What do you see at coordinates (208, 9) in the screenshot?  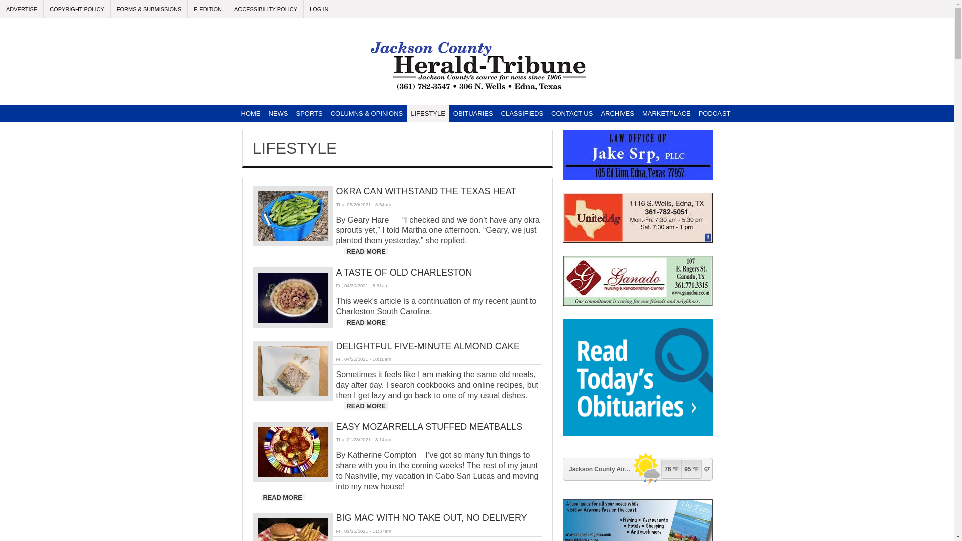 I see `Link to e-Edition.` at bounding box center [208, 9].